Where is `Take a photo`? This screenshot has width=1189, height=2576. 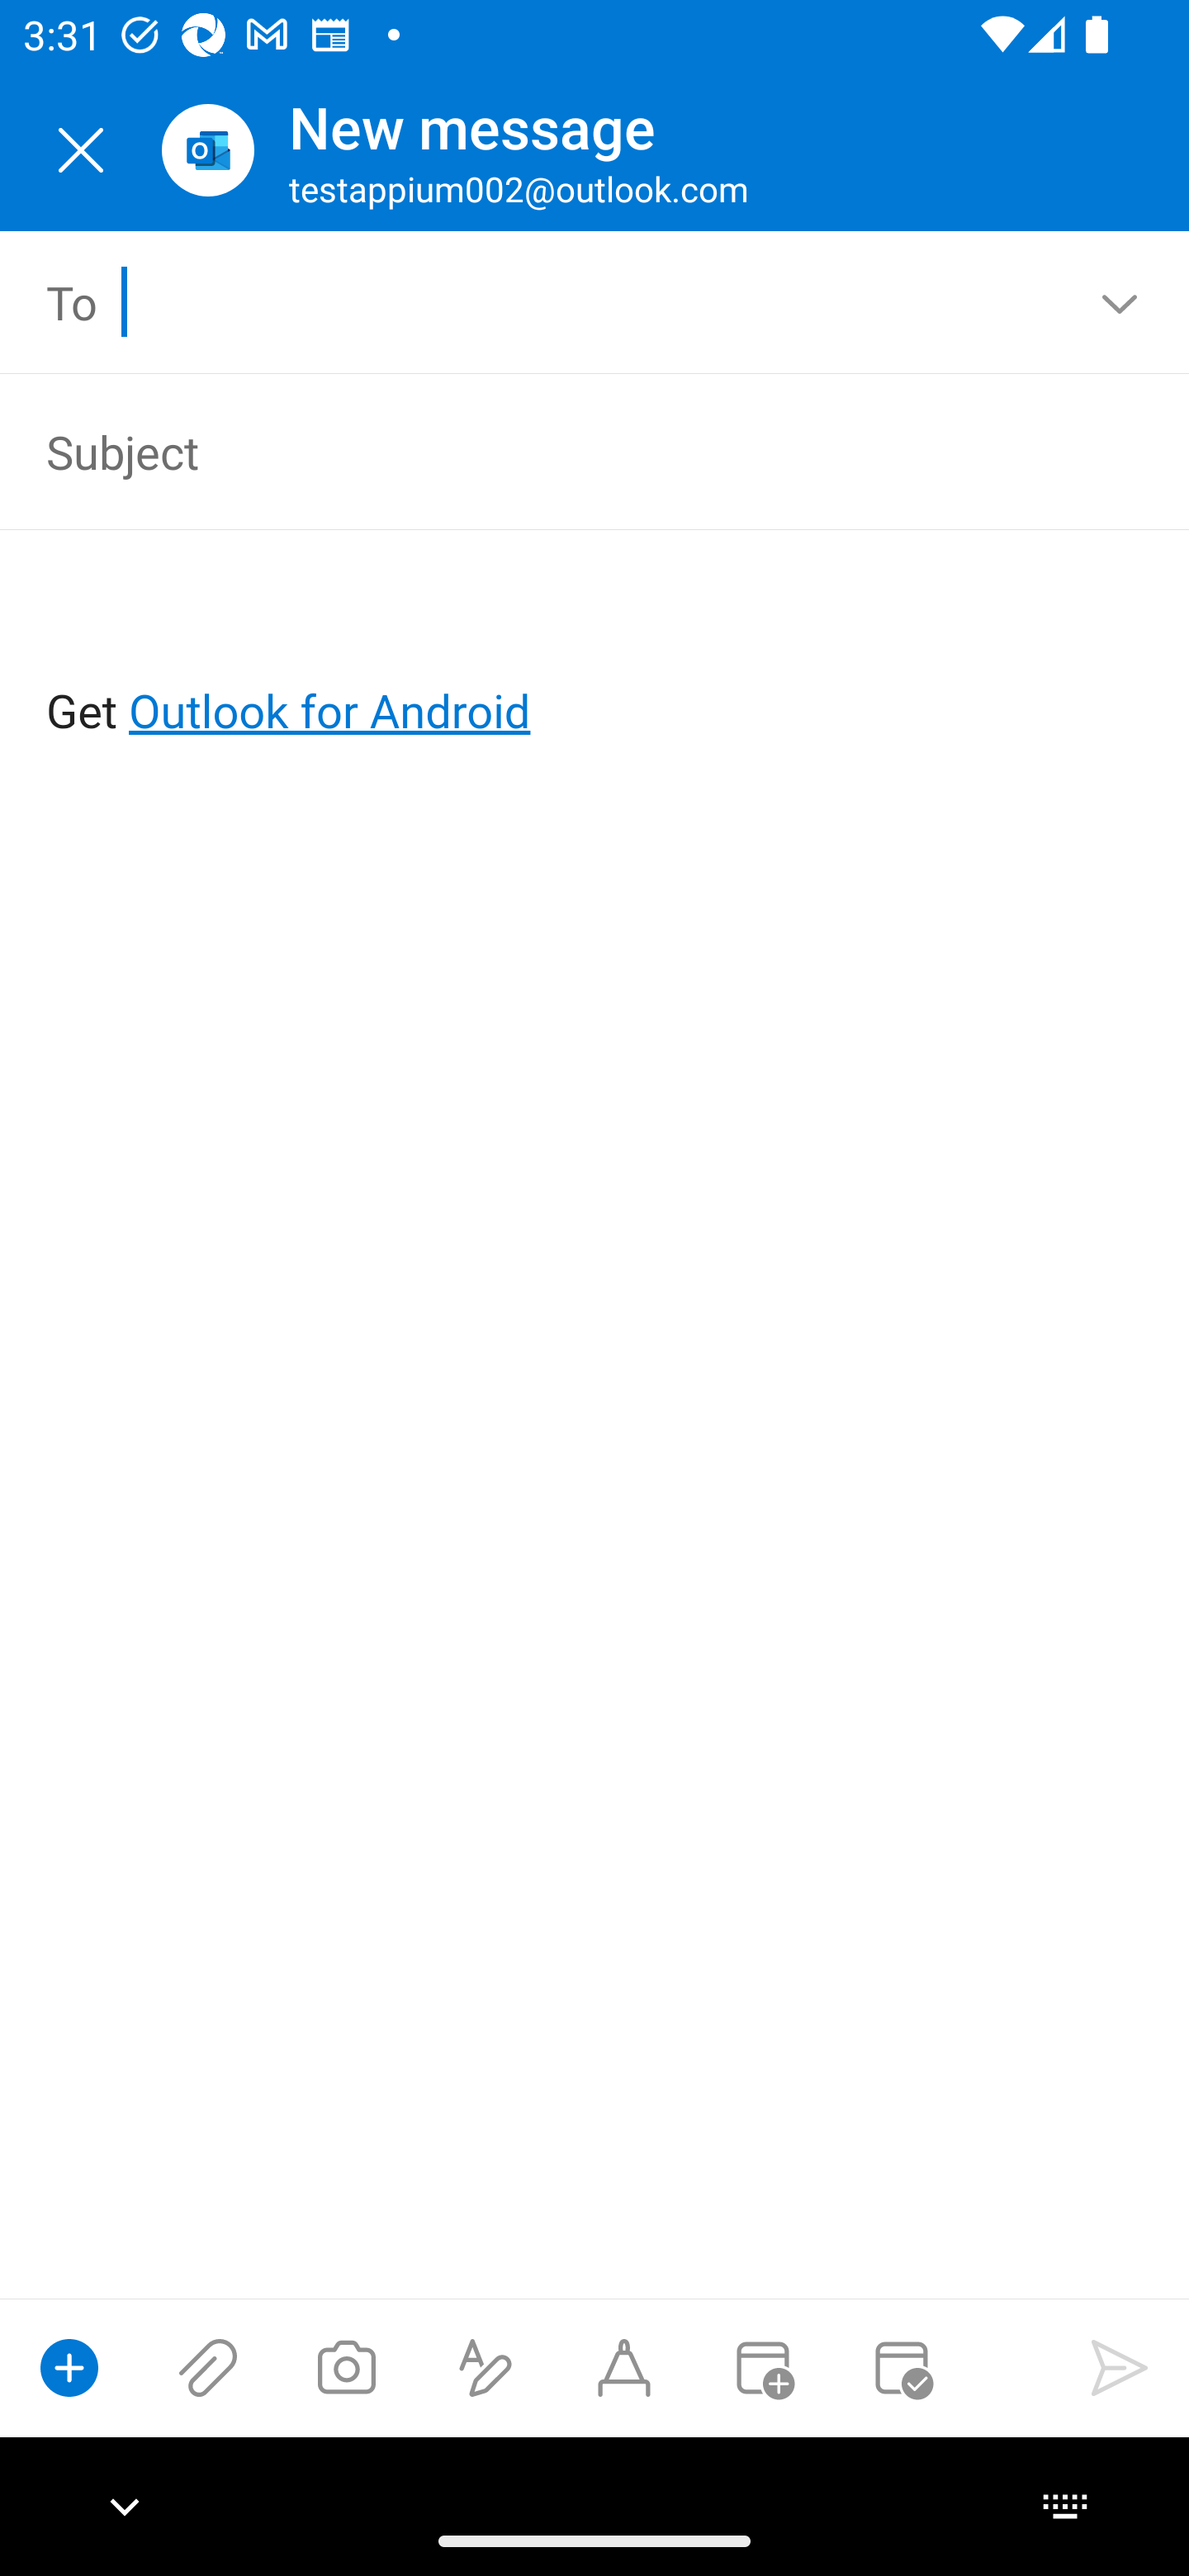
Take a photo is located at coordinates (346, 2367).